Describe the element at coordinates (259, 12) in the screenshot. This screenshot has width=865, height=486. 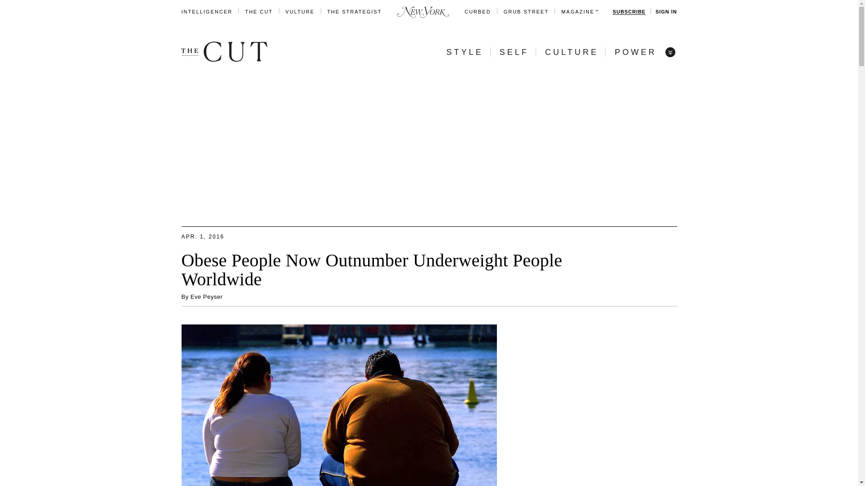
I see `THE CUT` at that location.